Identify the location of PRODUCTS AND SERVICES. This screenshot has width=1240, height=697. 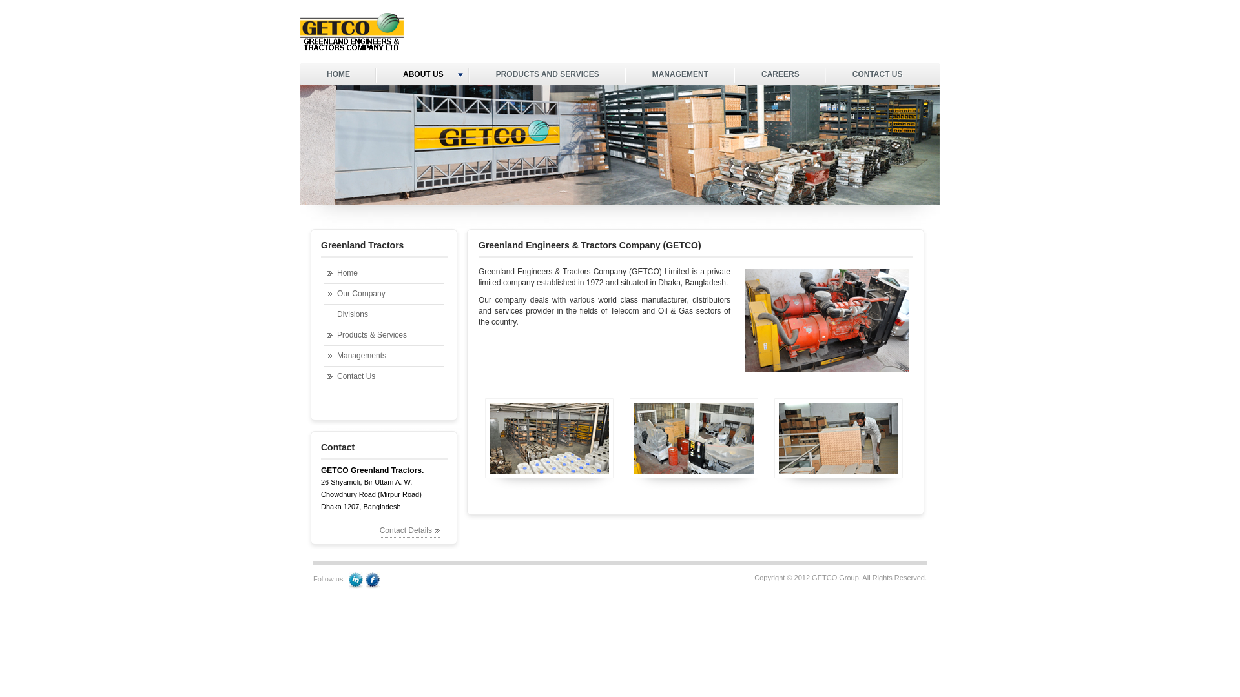
(548, 75).